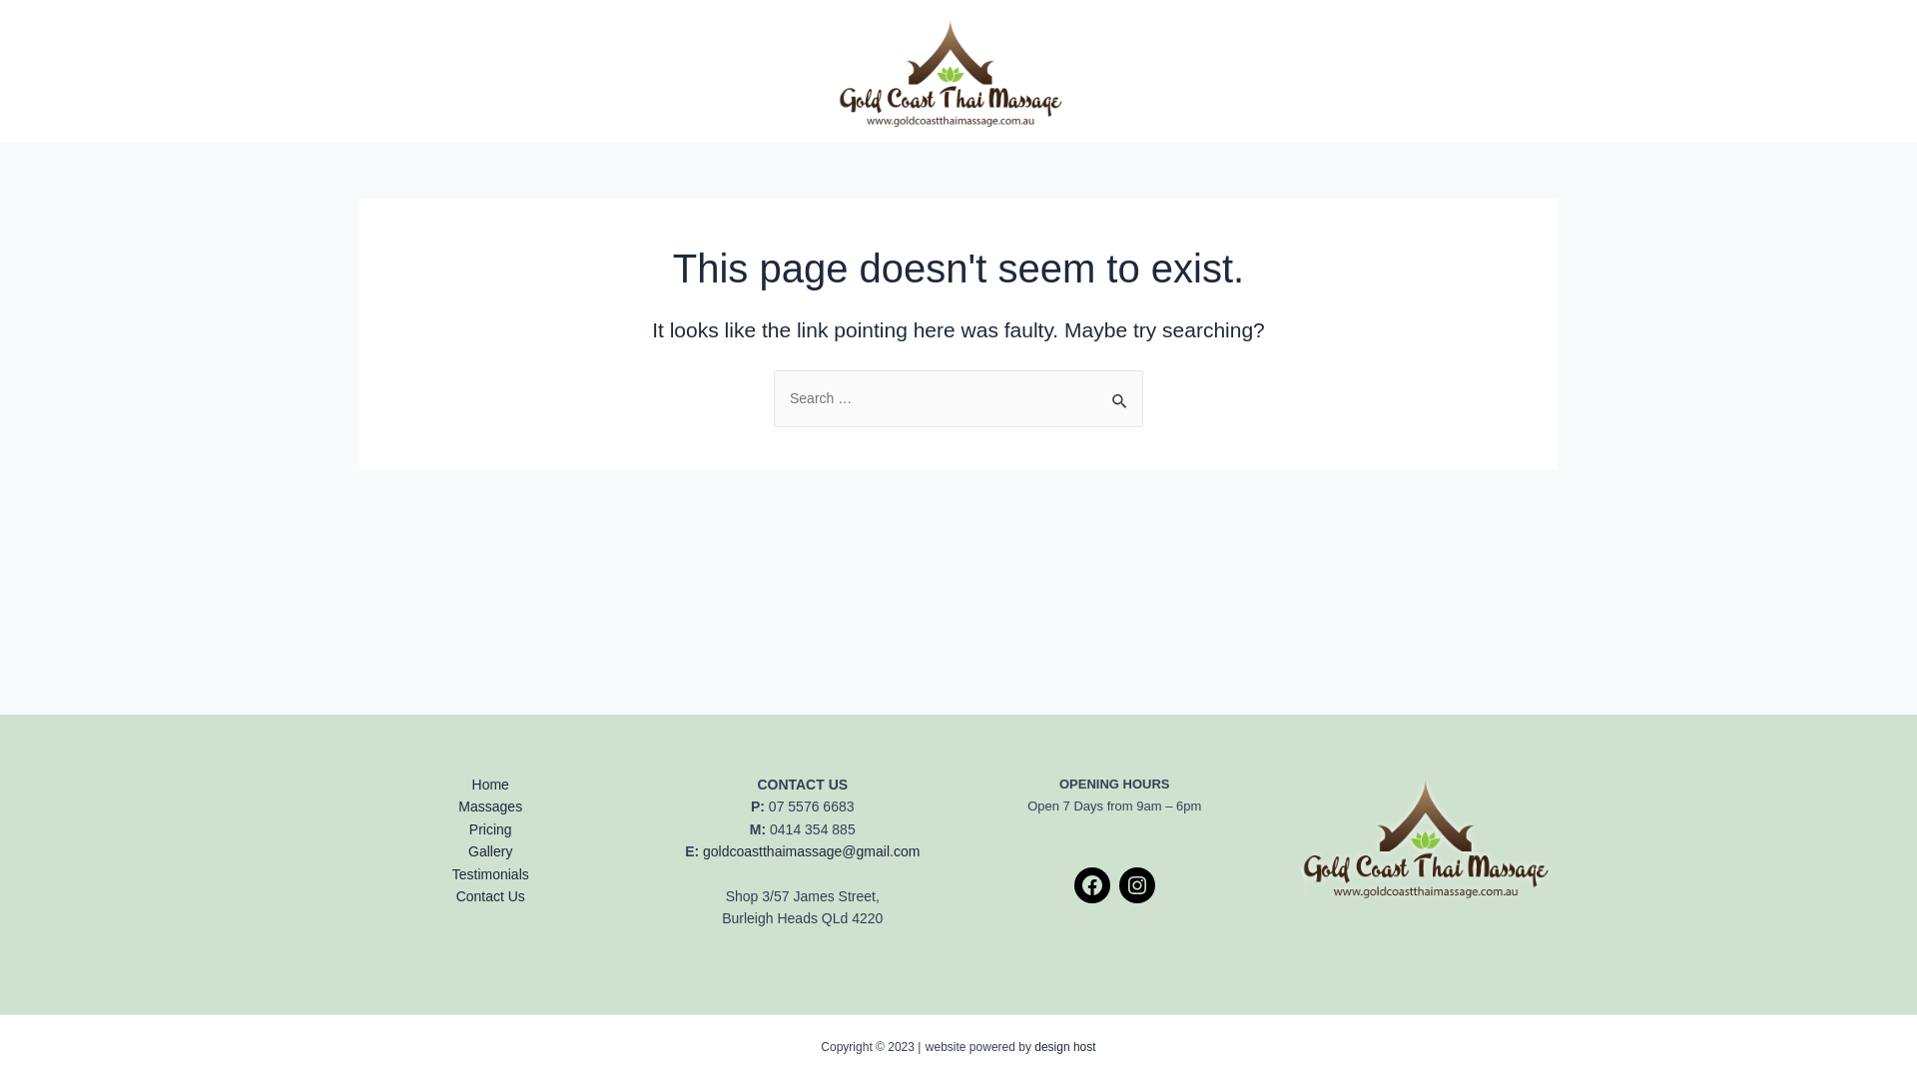 This screenshot has width=1917, height=1078. I want to click on PRICING, so click(567, 71).